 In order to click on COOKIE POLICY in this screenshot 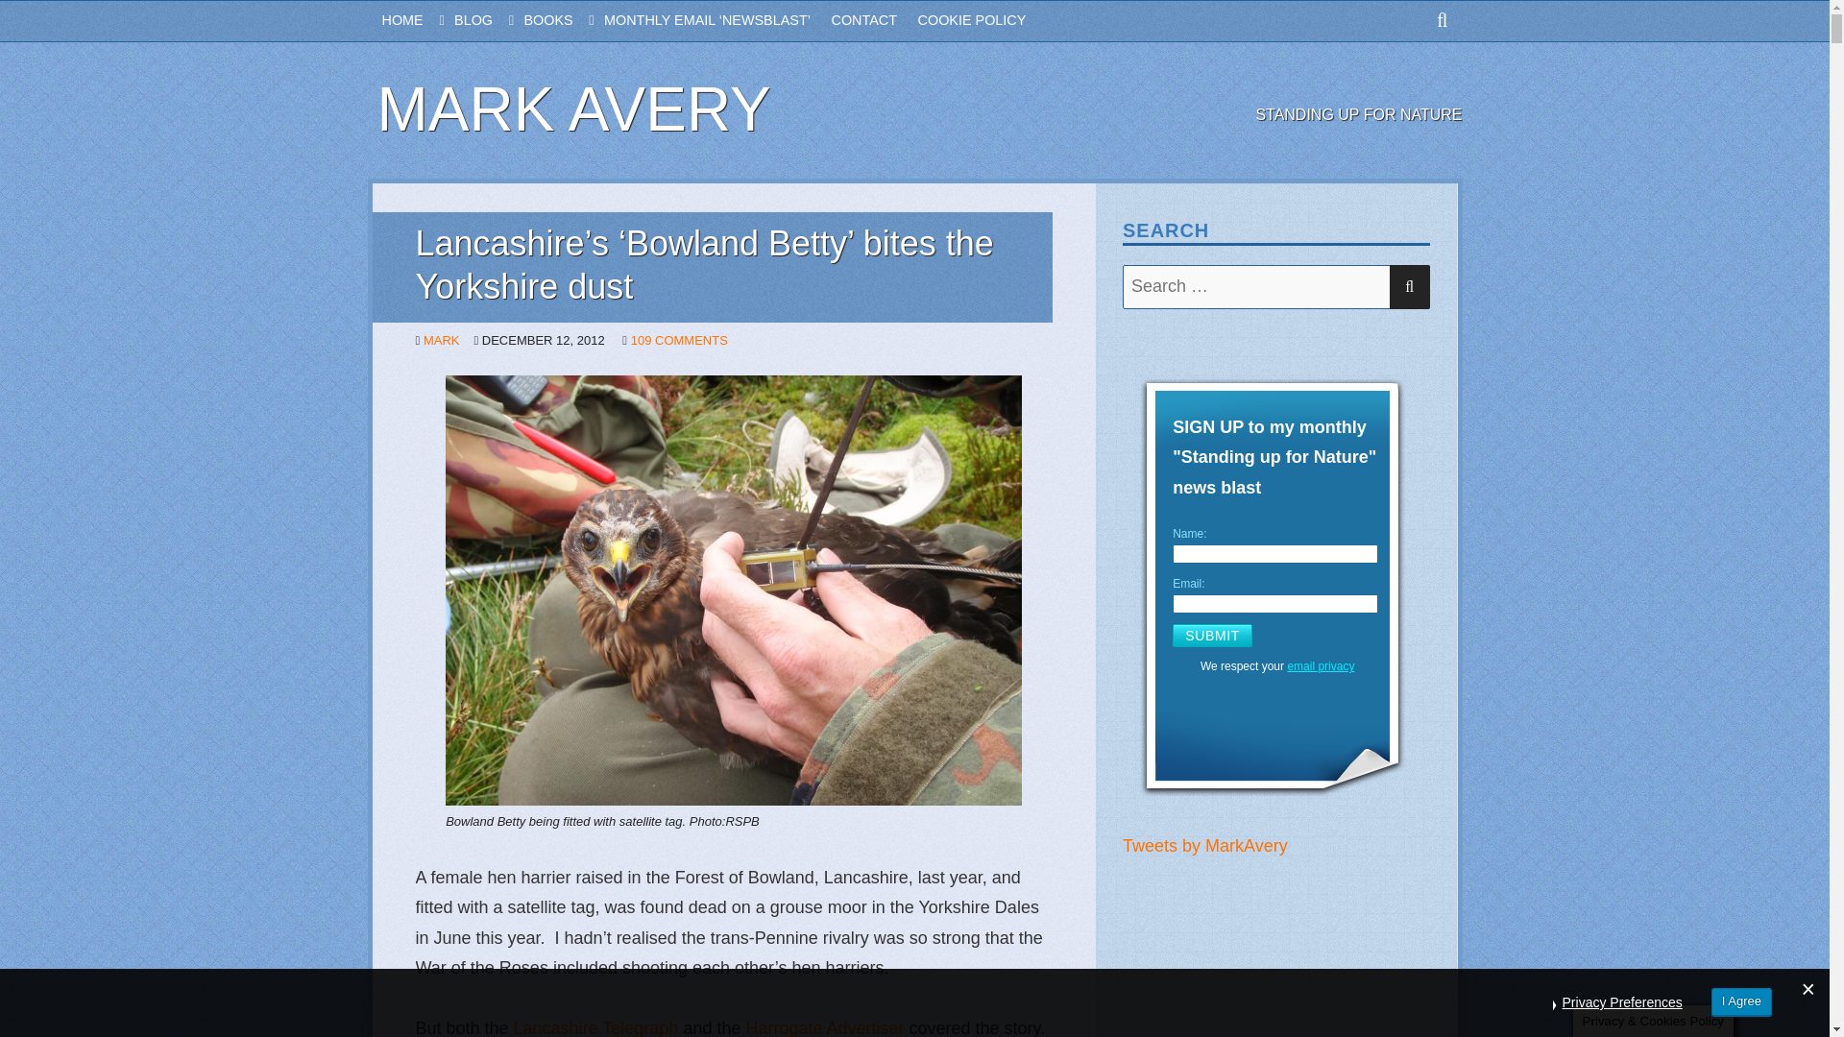, I will do `click(983, 21)`.